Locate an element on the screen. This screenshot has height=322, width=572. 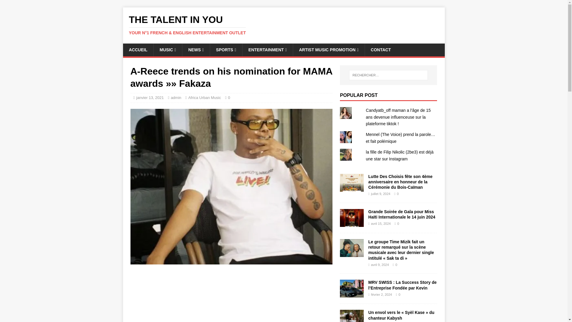
janvier 13, 2021 is located at coordinates (150, 97).